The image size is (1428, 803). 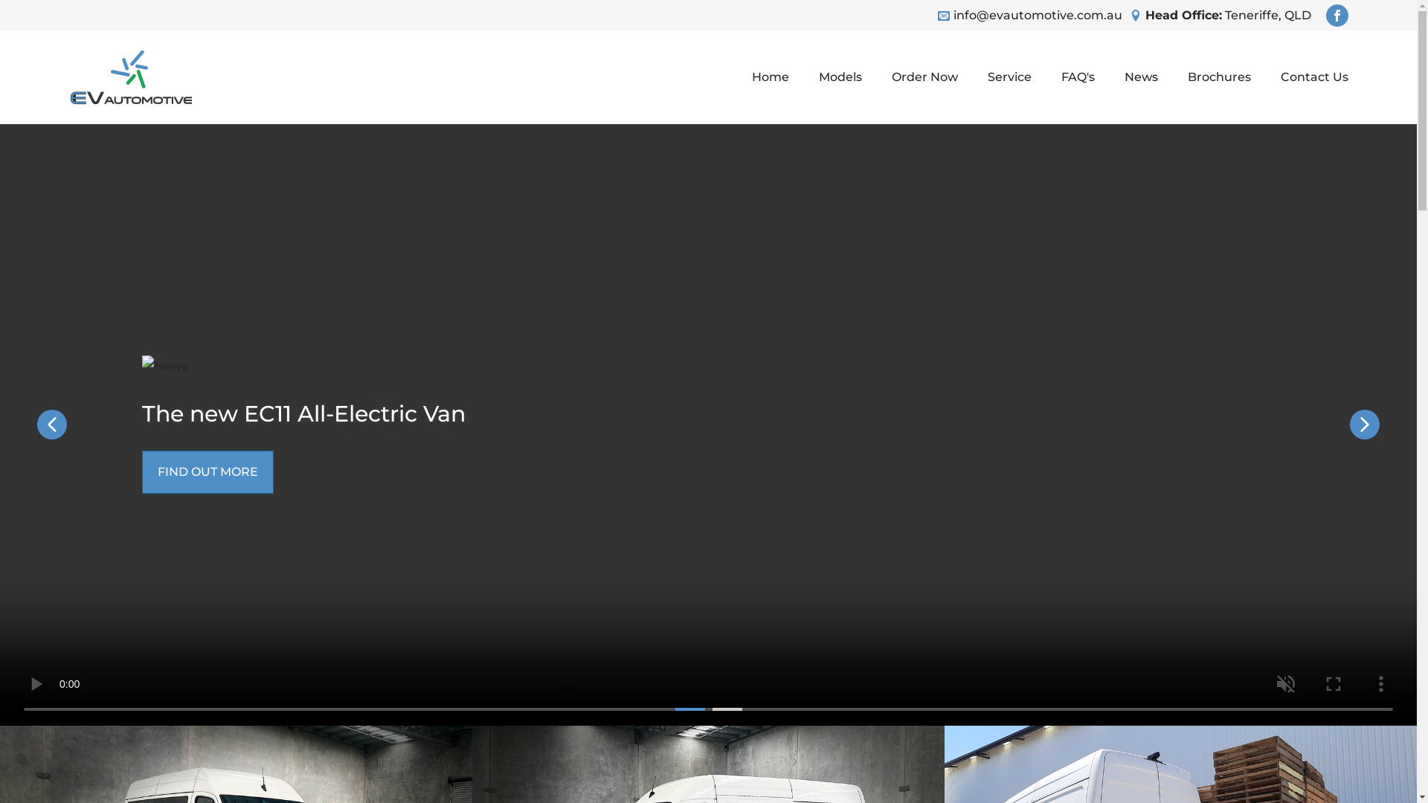 What do you see at coordinates (840, 77) in the screenshot?
I see `Models` at bounding box center [840, 77].